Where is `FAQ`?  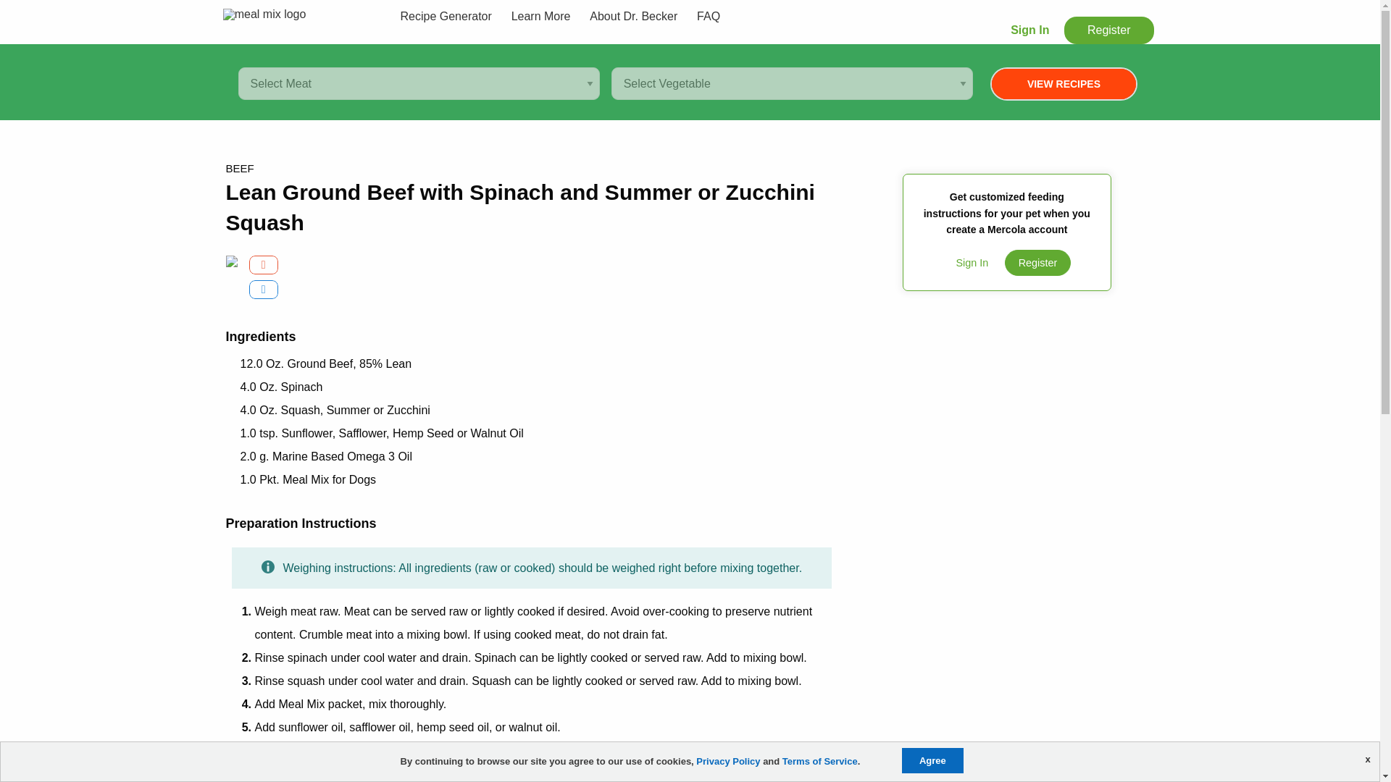 FAQ is located at coordinates (708, 17).